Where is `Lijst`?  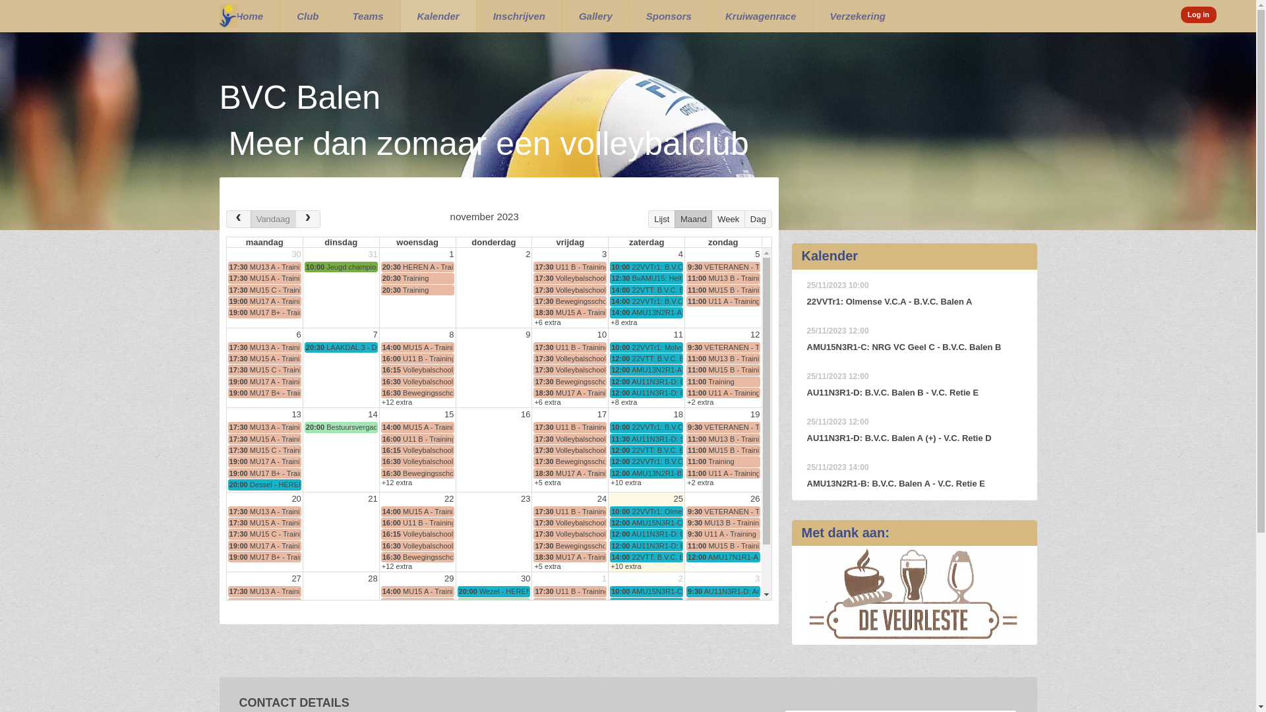
Lijst is located at coordinates (662, 219).